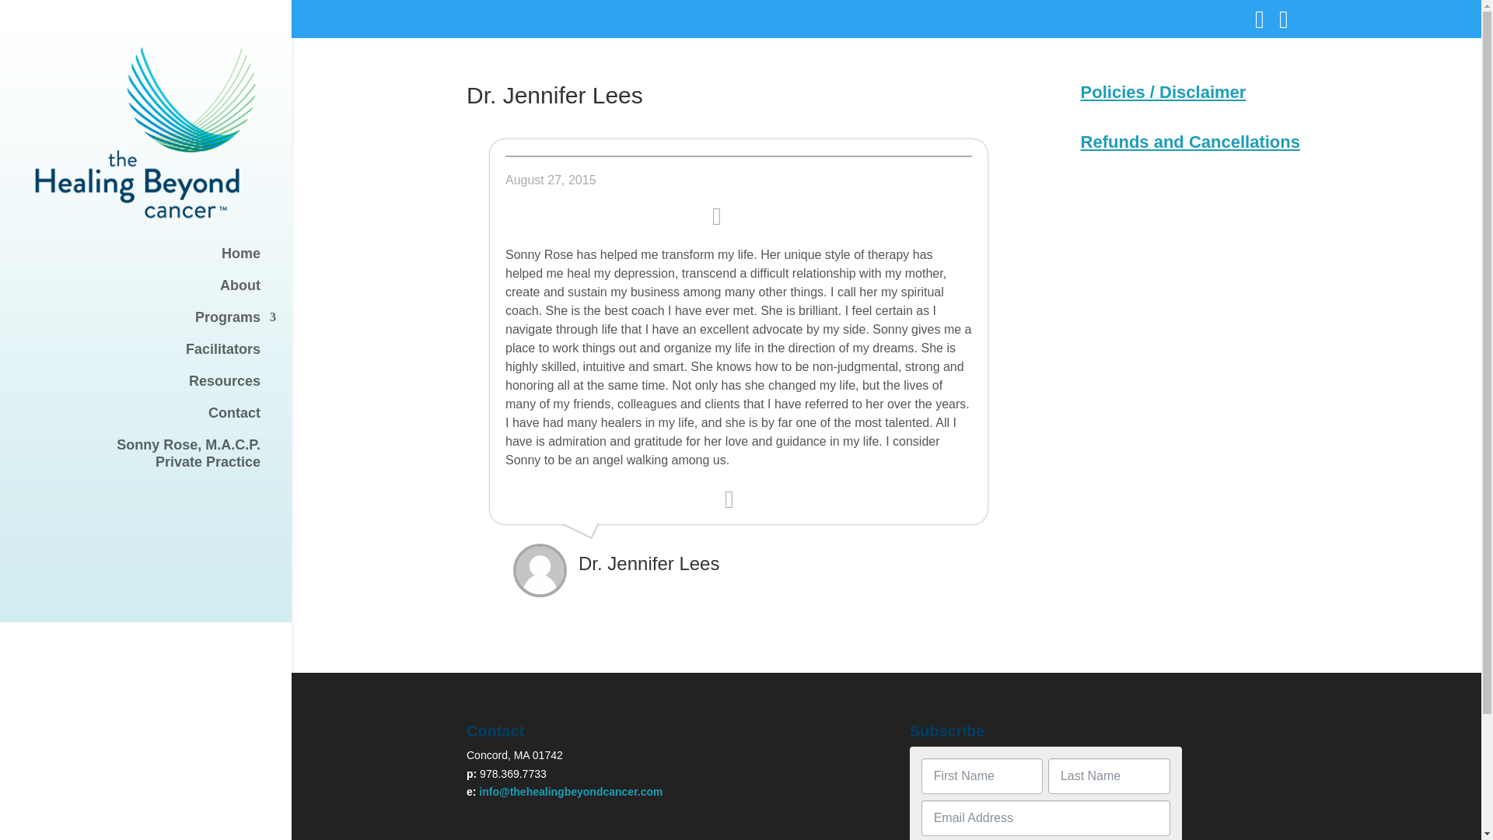  What do you see at coordinates (161, 420) in the screenshot?
I see `Home` at bounding box center [161, 420].